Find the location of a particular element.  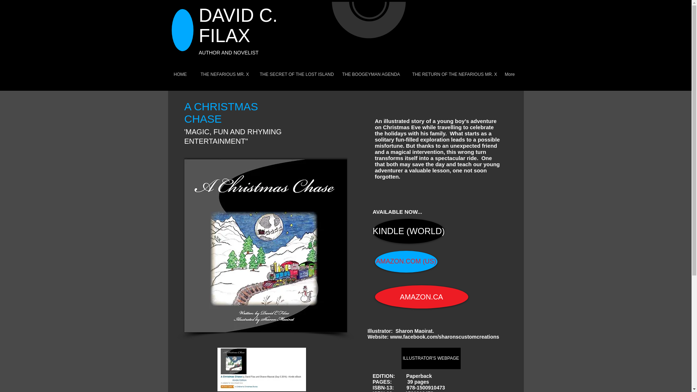

ILLUSTRATOR'S WEBPAGE is located at coordinates (431, 358).